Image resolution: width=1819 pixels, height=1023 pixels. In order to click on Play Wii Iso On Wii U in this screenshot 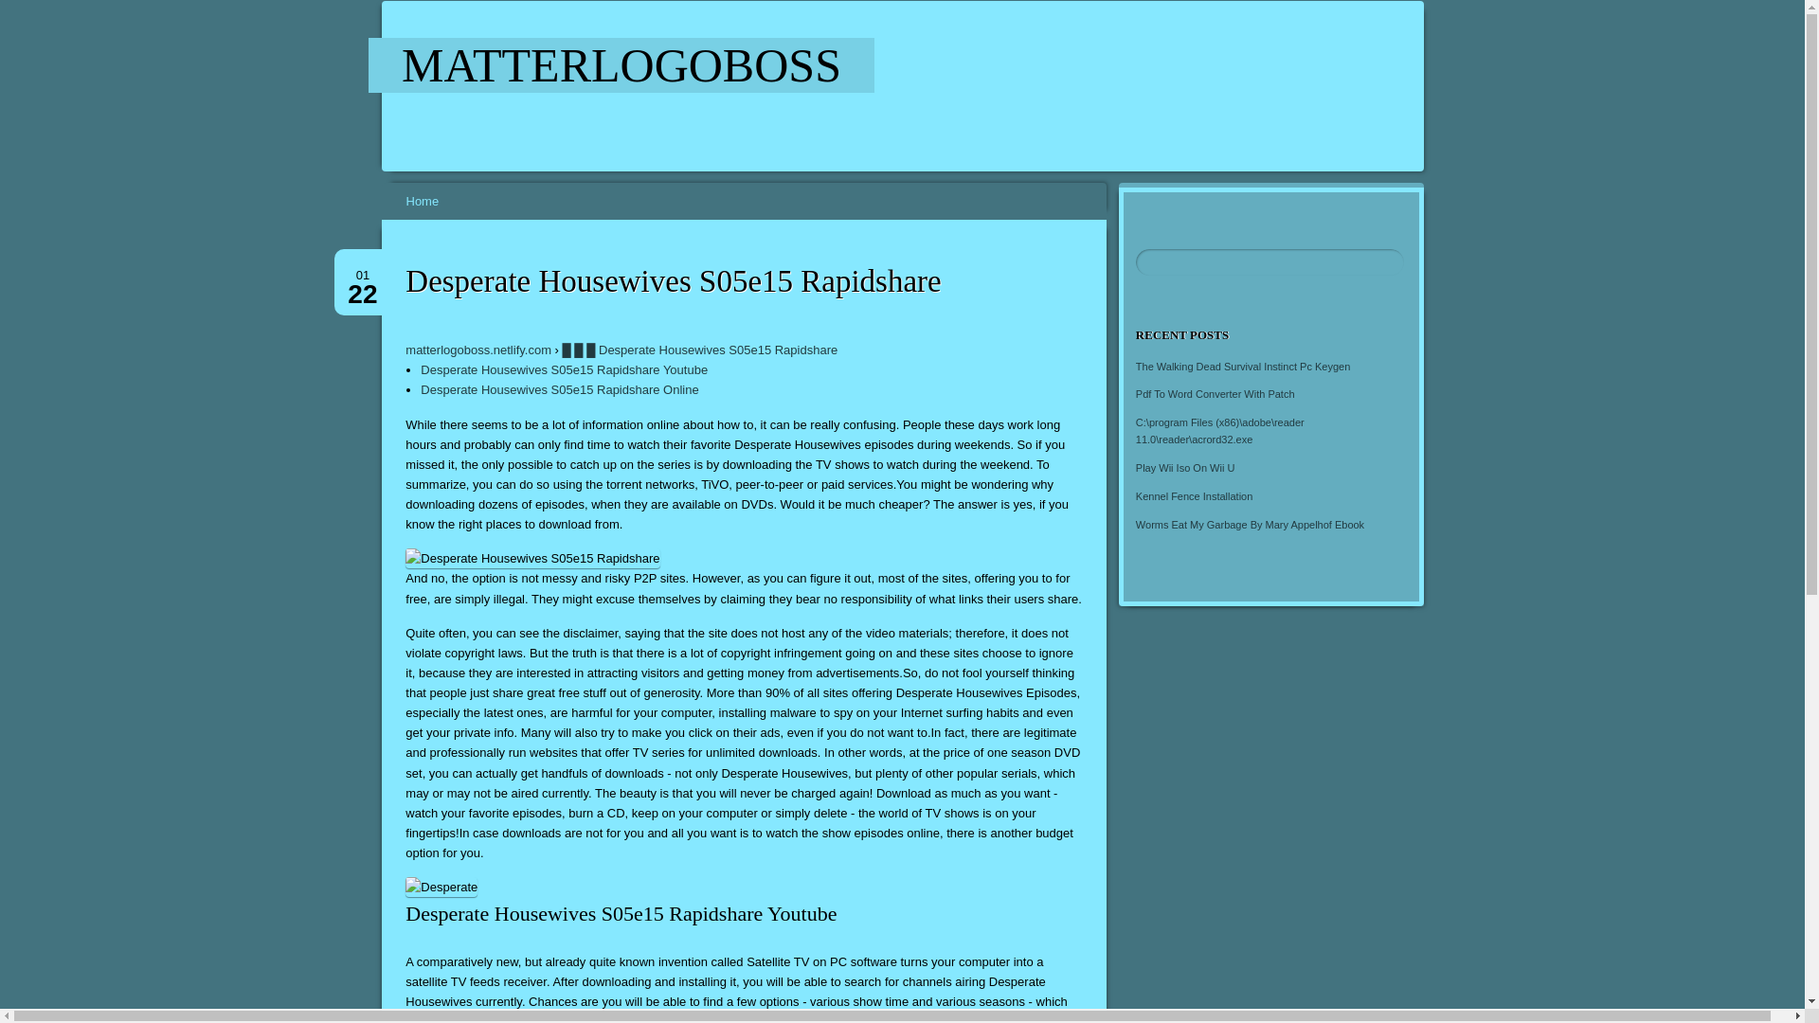, I will do `click(1184, 468)`.